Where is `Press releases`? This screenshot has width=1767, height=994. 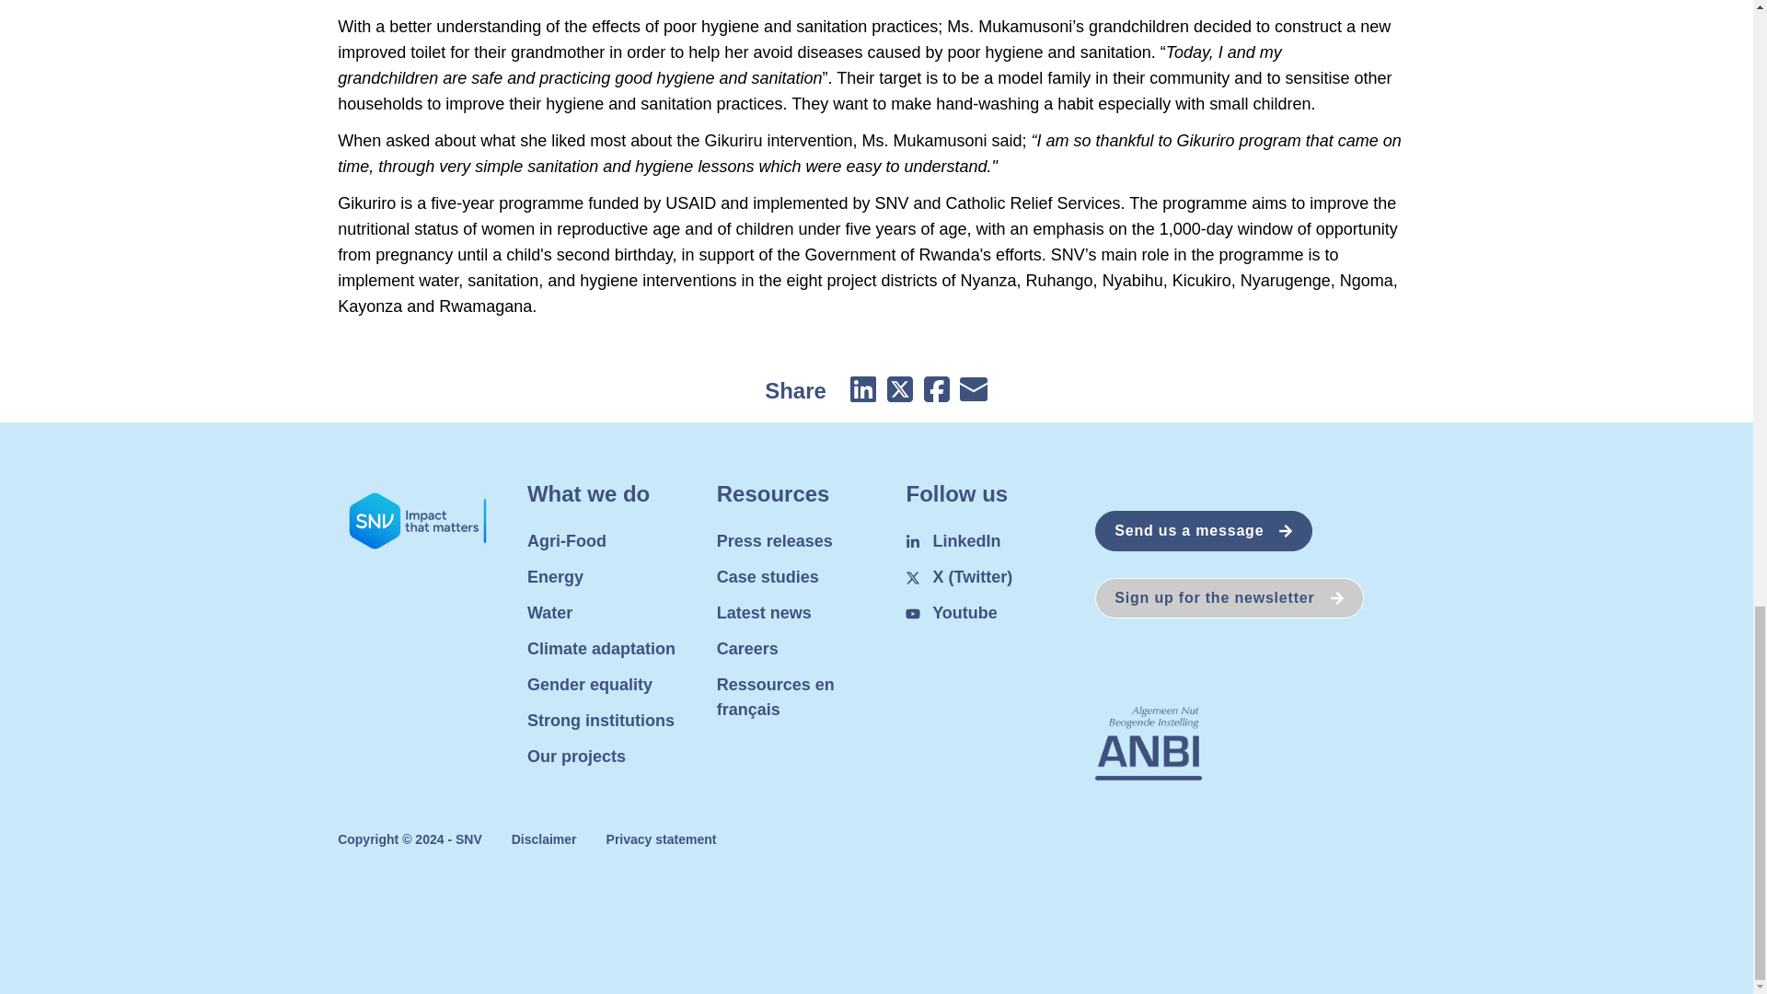 Press releases is located at coordinates (775, 541).